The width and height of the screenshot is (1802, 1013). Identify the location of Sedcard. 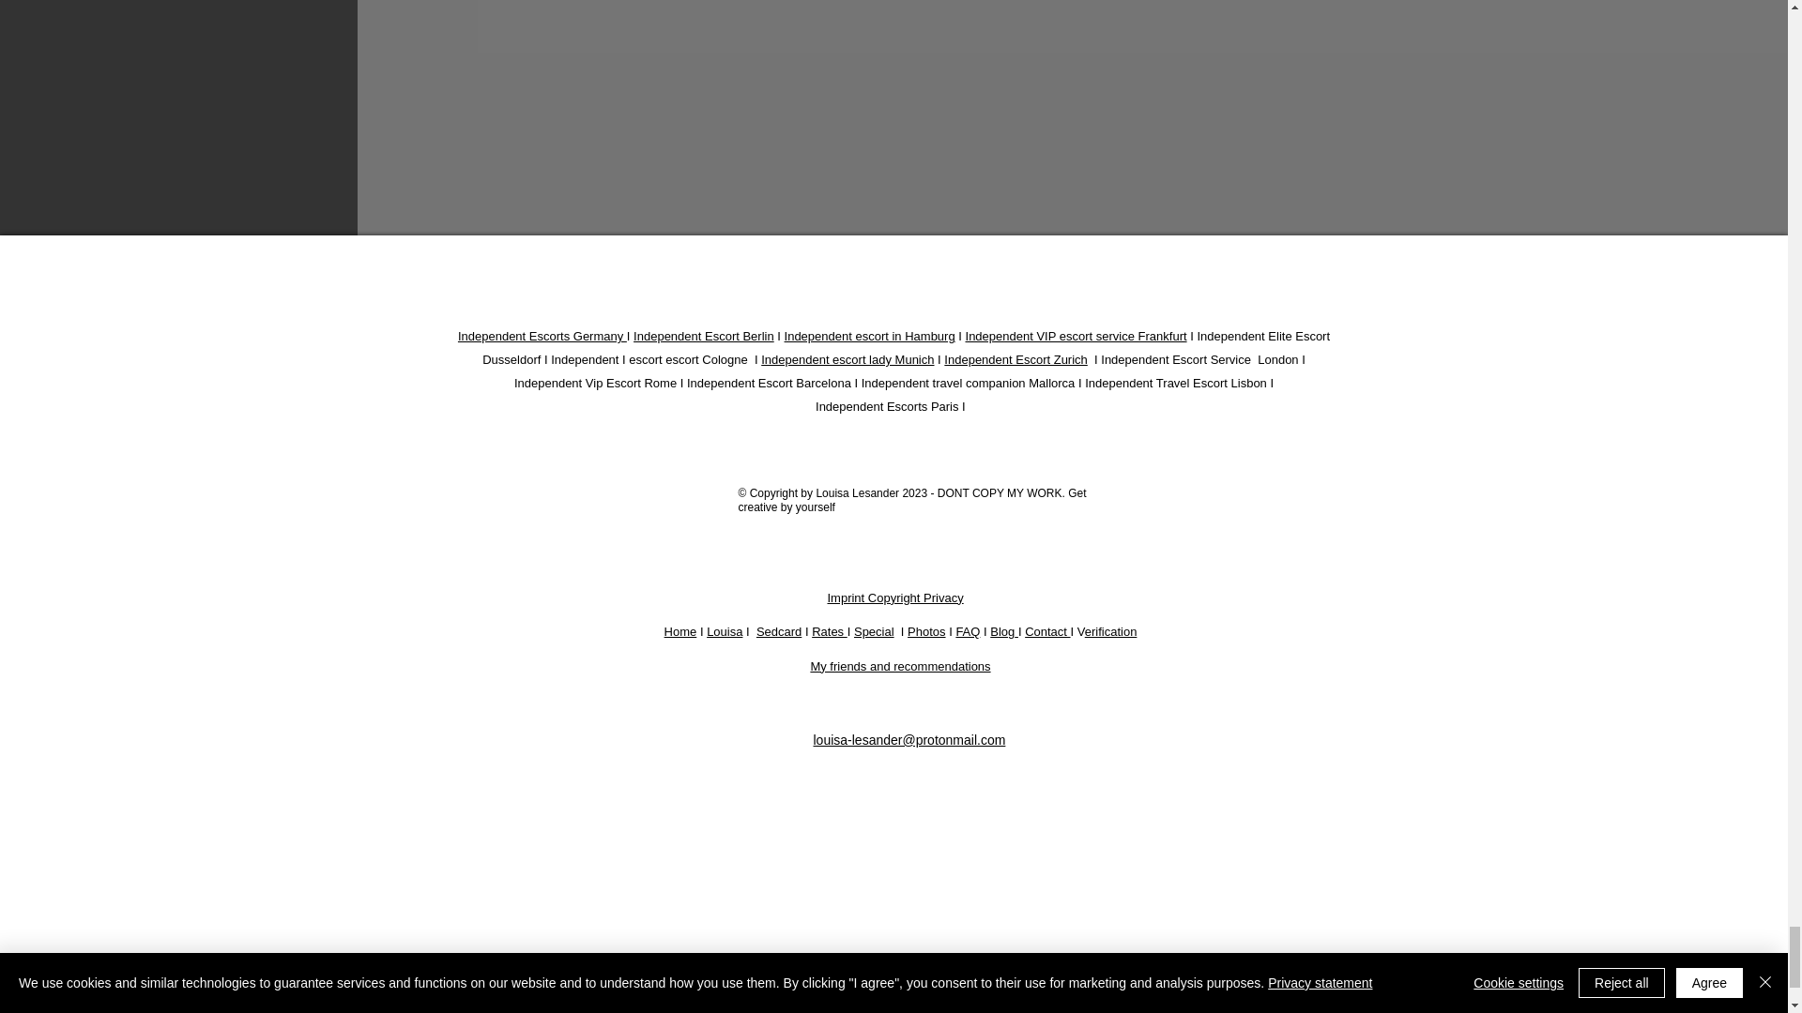
(779, 632).